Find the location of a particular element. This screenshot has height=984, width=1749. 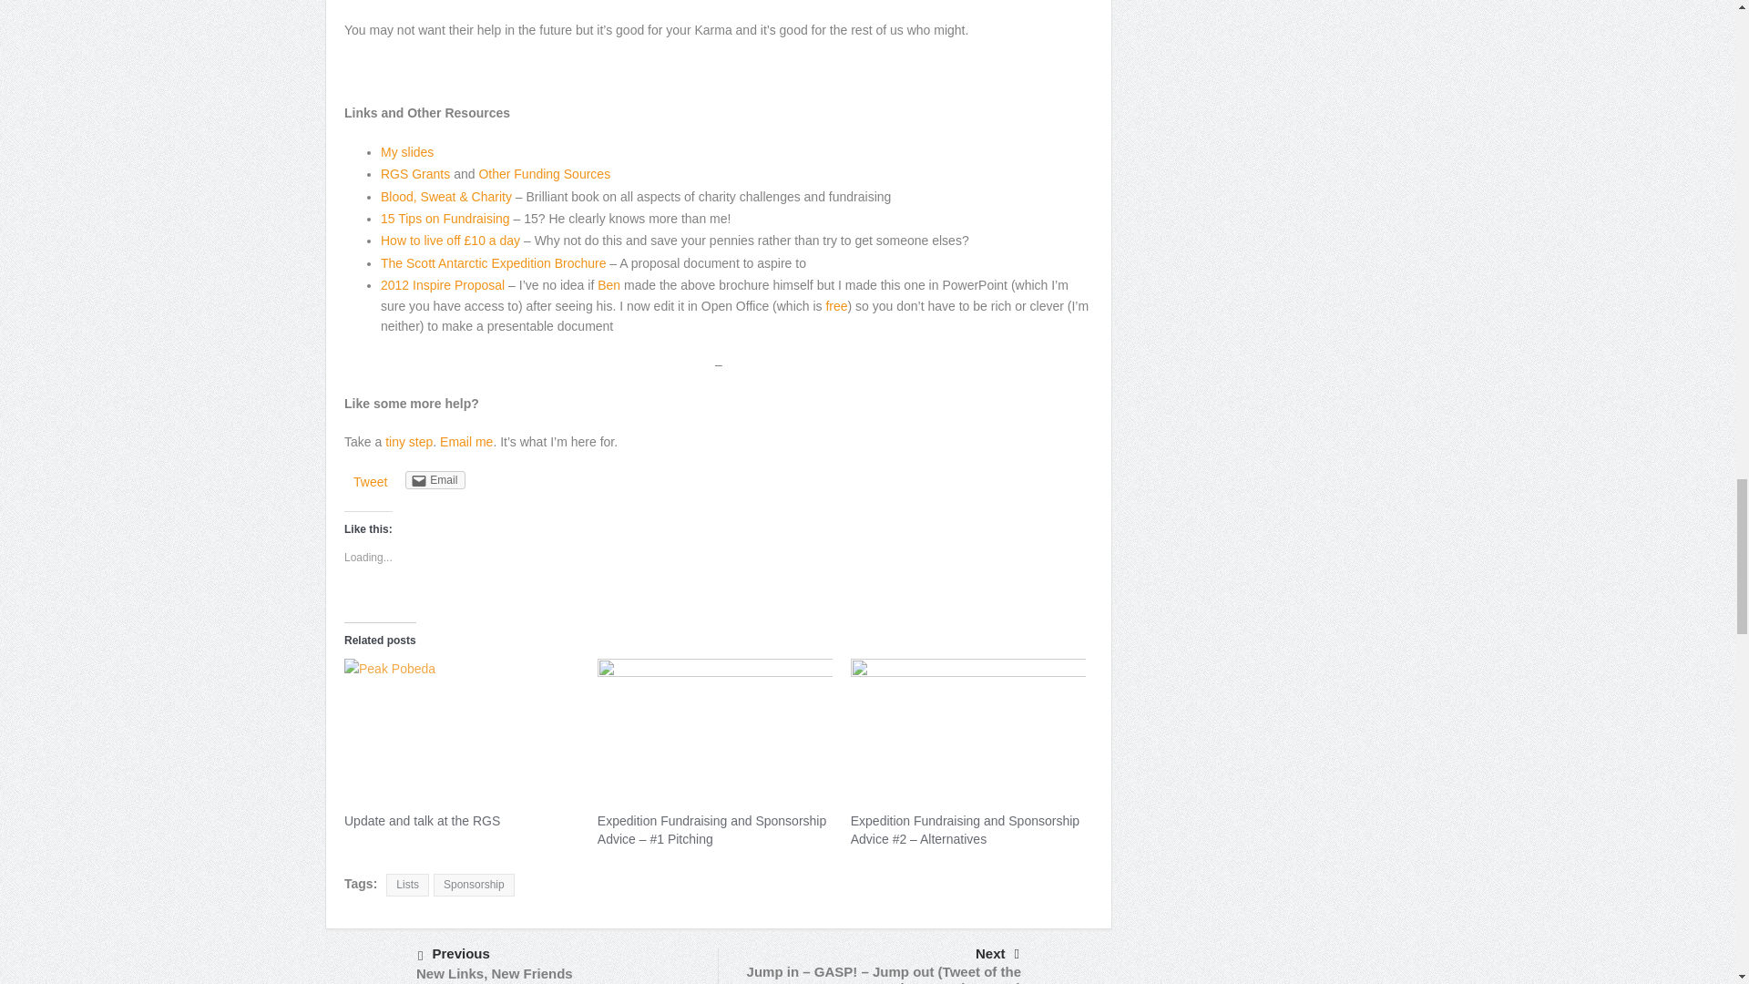

RGS Other Funding Sources is located at coordinates (544, 173).